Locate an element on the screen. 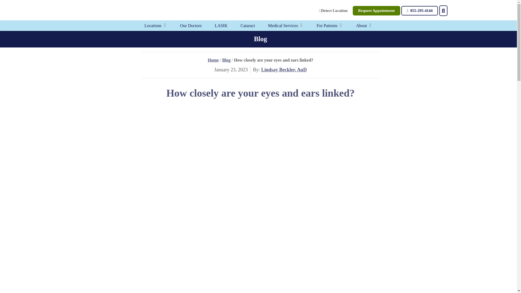 The height and width of the screenshot is (293, 521). Our Doctors is located at coordinates (191, 26).